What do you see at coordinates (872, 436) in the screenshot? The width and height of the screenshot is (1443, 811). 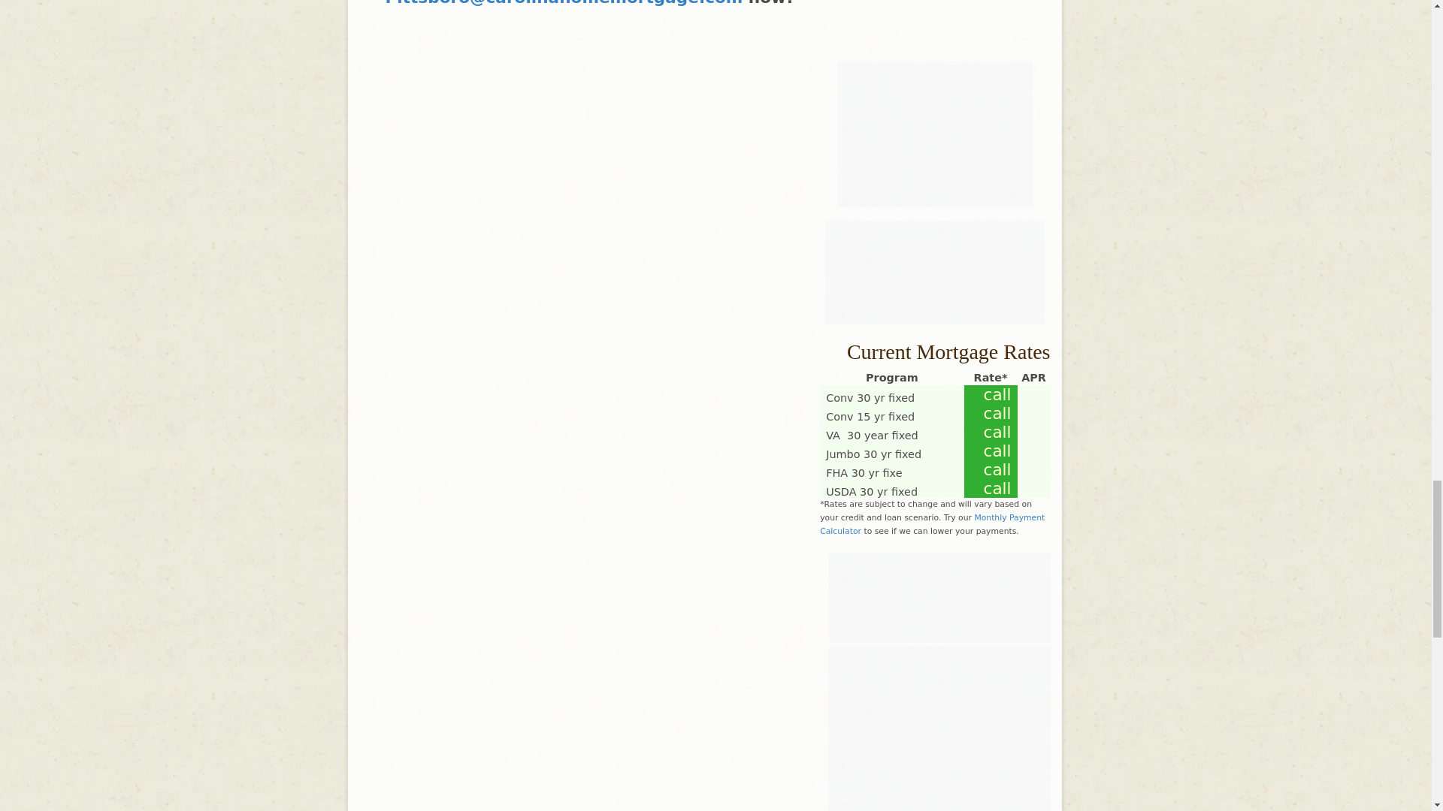 I see `Initial rate fixed for 5 years, then adjusts annually` at bounding box center [872, 436].